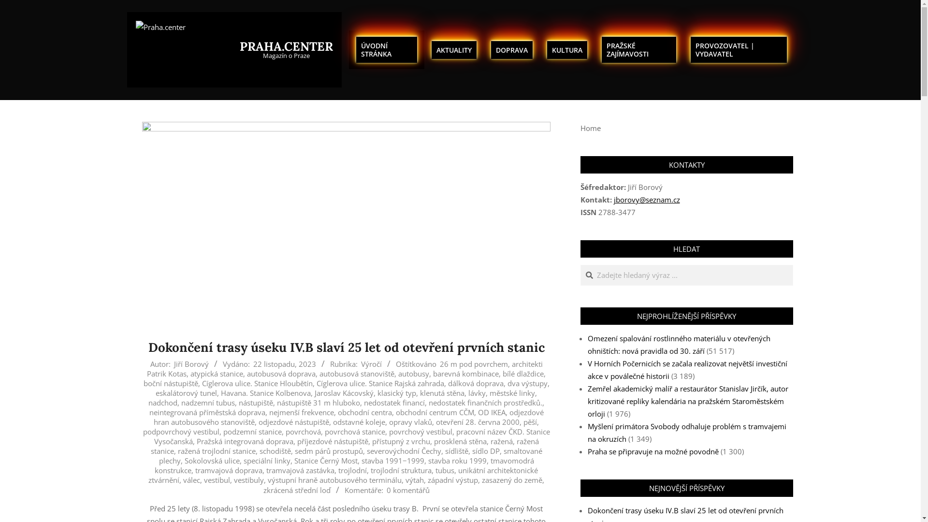 This screenshot has height=522, width=928. Describe the element at coordinates (491, 412) in the screenshot. I see `OD IKEA` at that location.